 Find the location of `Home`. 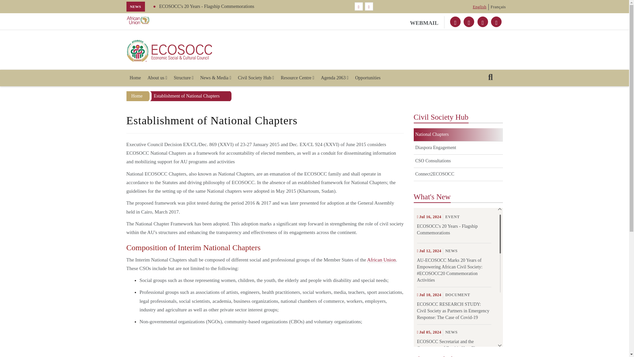

Home is located at coordinates (170, 51).